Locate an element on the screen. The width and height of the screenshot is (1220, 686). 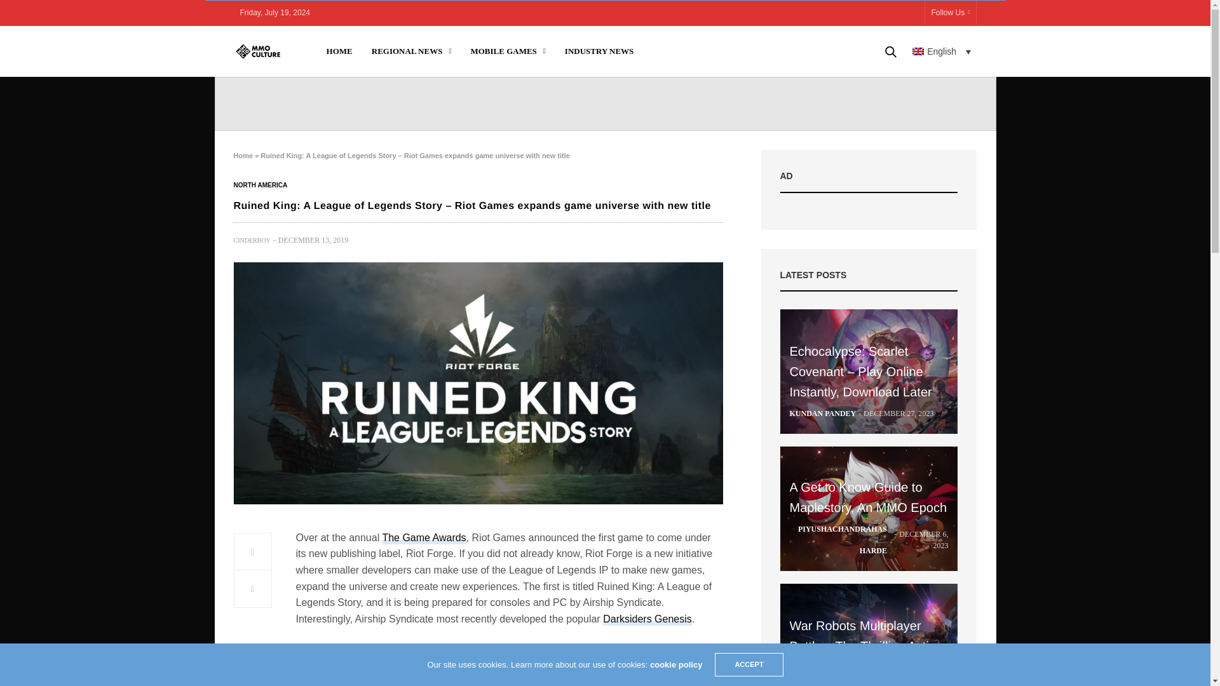
Posts by cinderboy is located at coordinates (252, 240).